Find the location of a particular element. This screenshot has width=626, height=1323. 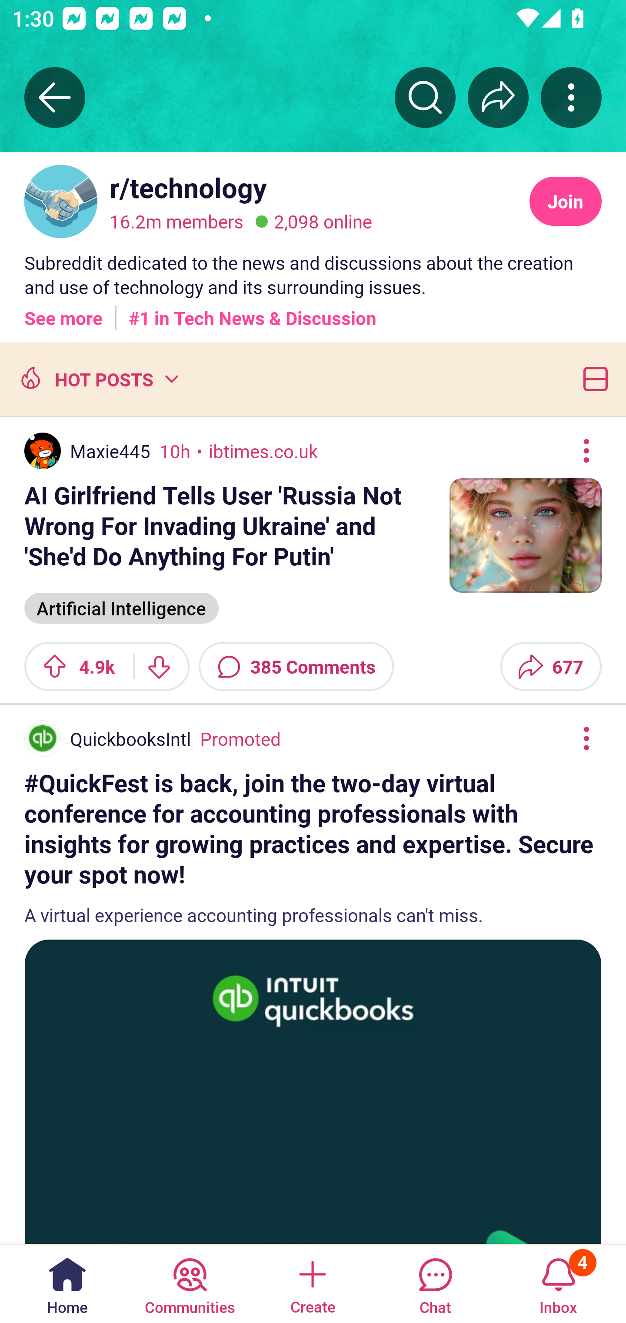

Search r/﻿technology is located at coordinates (425, 97).